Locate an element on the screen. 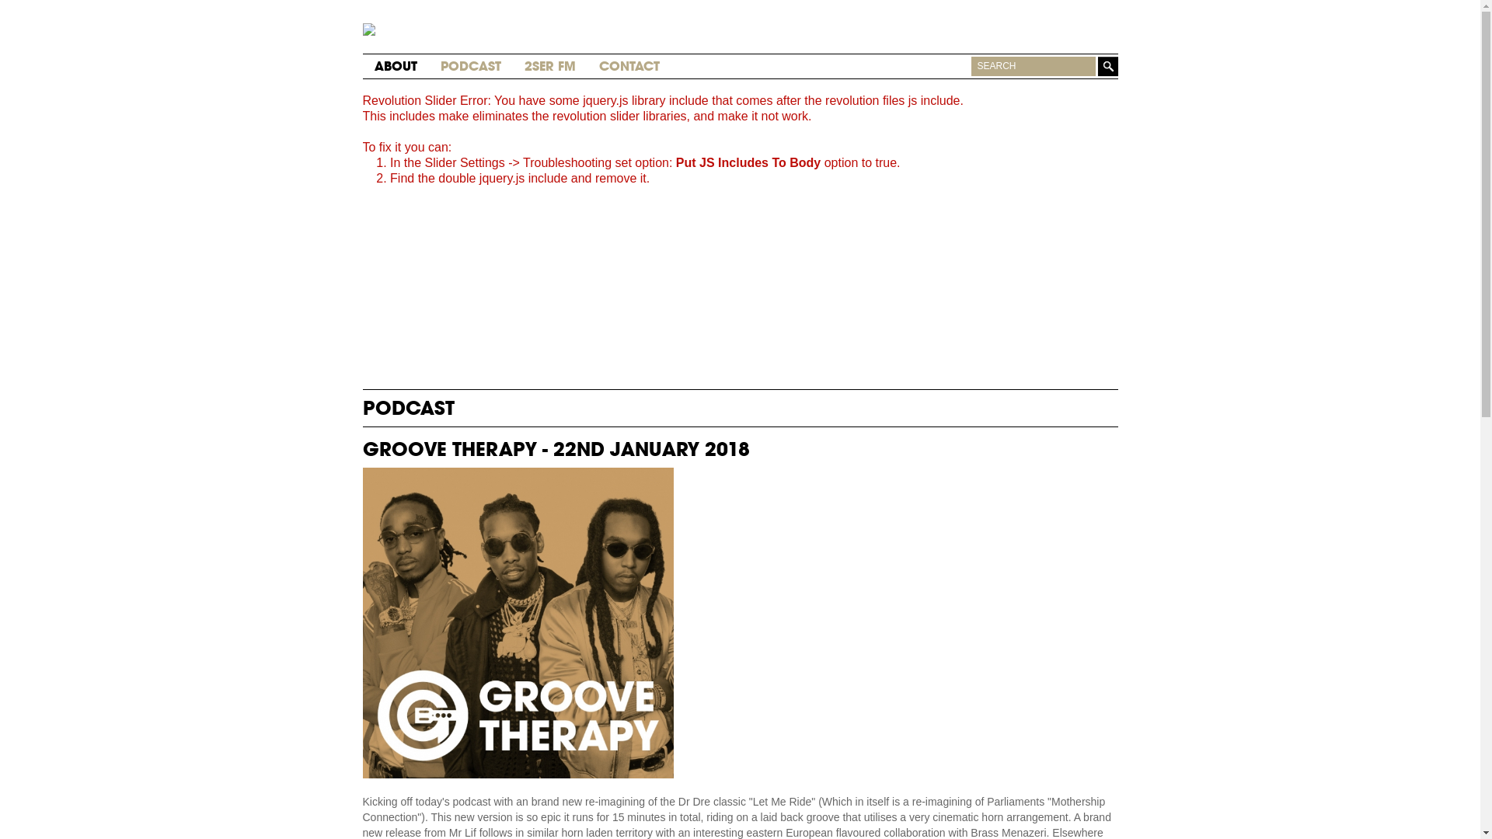  ABOUT is located at coordinates (396, 67).